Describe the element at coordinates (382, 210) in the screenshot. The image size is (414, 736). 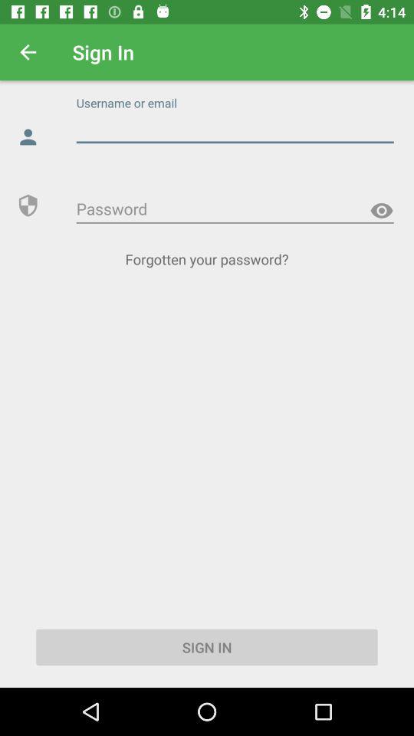
I see `look at password` at that location.